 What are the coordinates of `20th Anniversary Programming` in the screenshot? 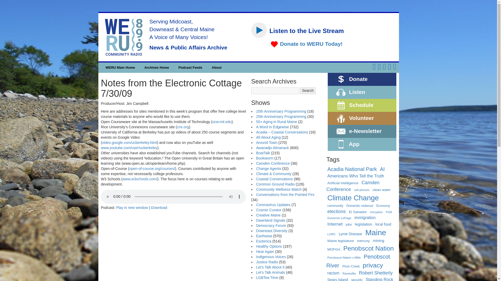 It's located at (281, 111).